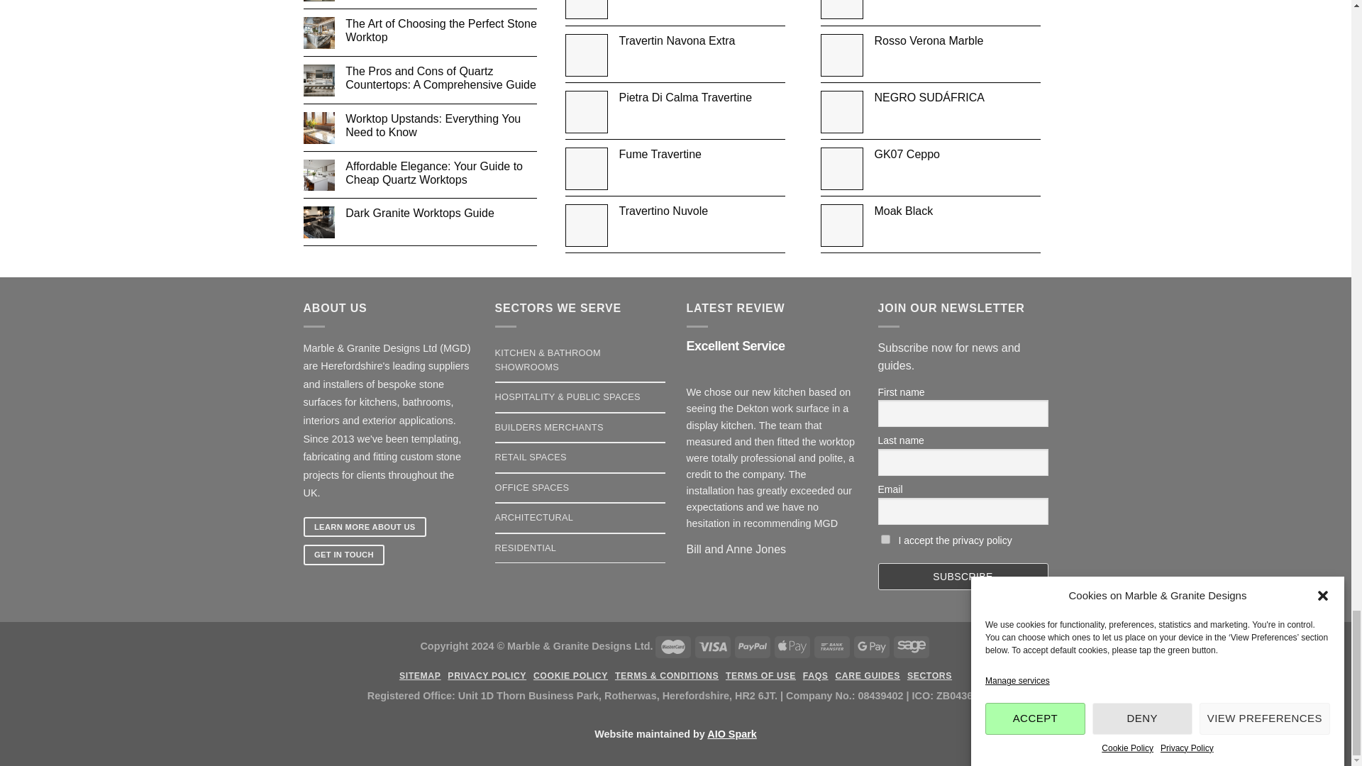 This screenshot has height=766, width=1362. I want to click on on, so click(885, 539).